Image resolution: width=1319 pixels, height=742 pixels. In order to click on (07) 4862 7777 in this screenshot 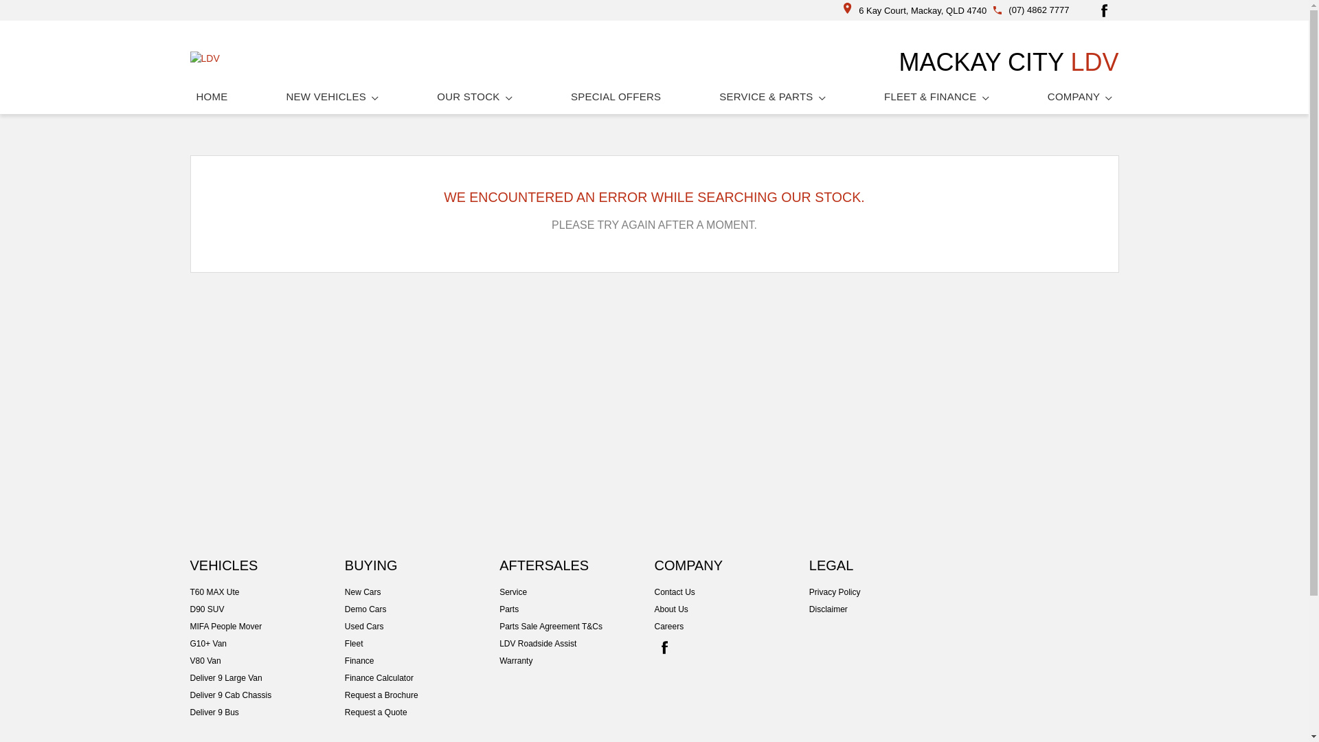, I will do `click(1039, 10)`.